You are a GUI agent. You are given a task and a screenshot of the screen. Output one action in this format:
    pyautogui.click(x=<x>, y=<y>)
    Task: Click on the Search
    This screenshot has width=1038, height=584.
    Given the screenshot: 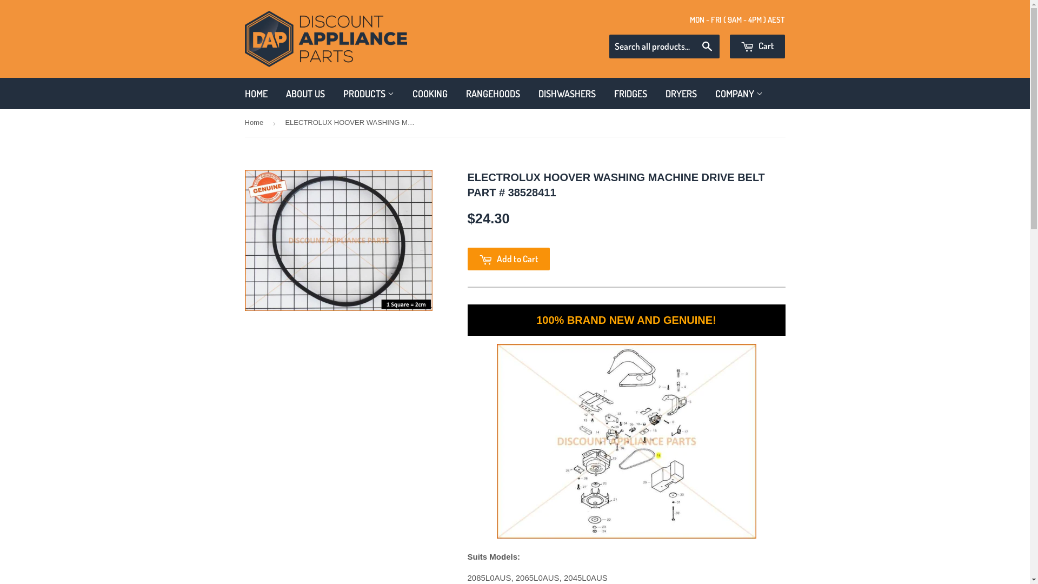 What is the action you would take?
    pyautogui.click(x=707, y=47)
    